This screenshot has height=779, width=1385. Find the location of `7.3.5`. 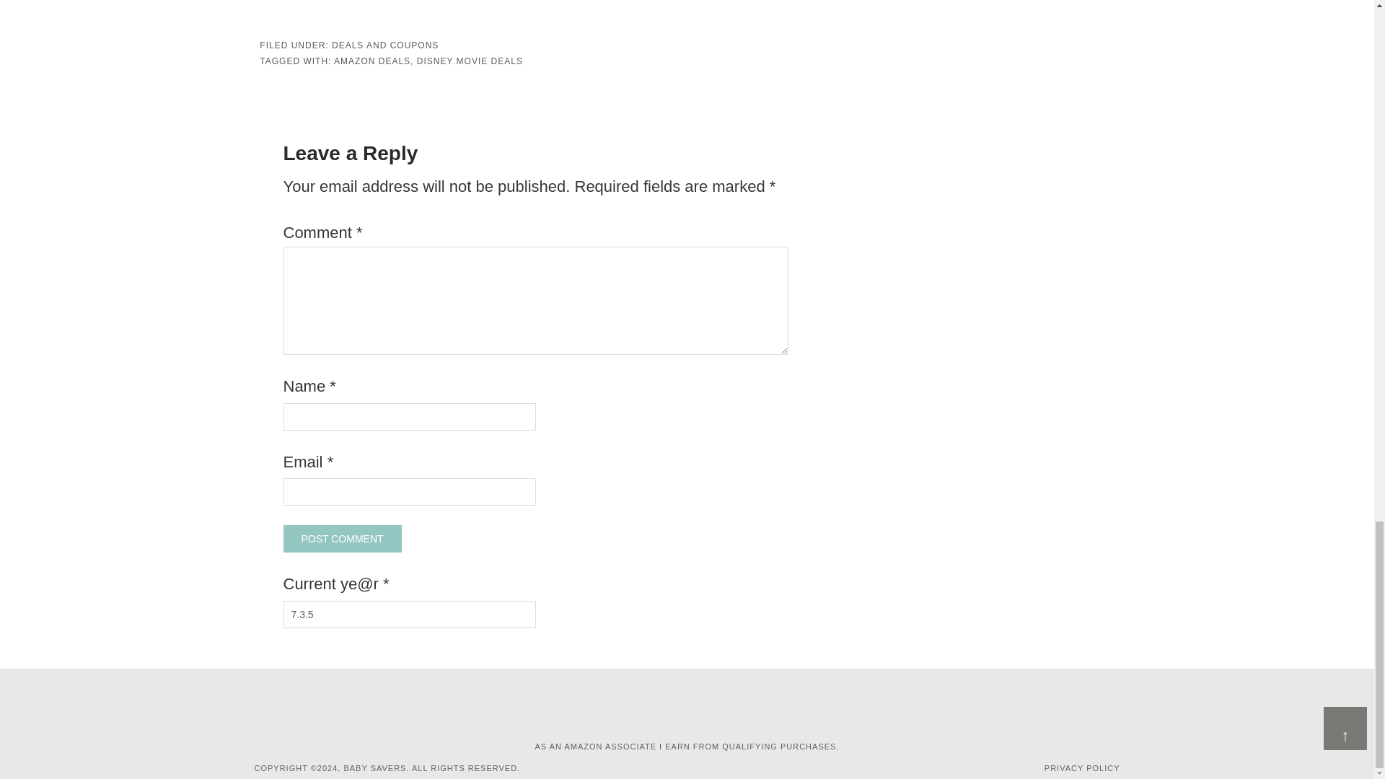

7.3.5 is located at coordinates (408, 614).